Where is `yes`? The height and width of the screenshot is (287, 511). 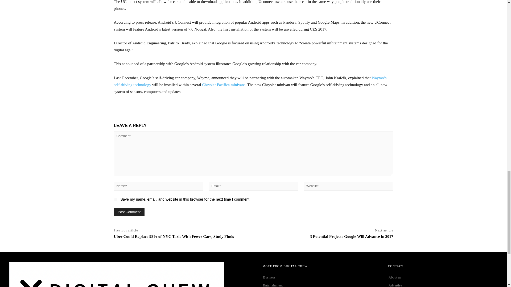 yes is located at coordinates (116, 199).